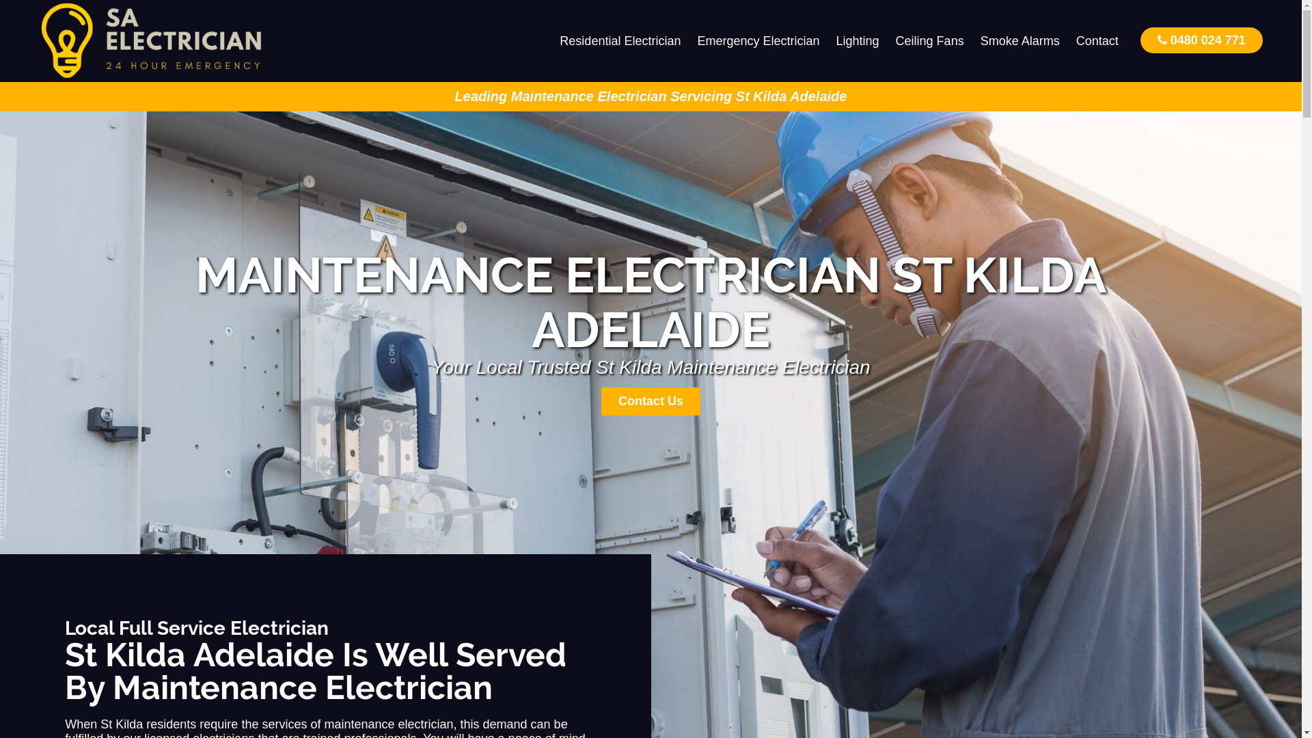 The image size is (1312, 738). Describe the element at coordinates (930, 41) in the screenshot. I see `Ceiling Fans` at that location.